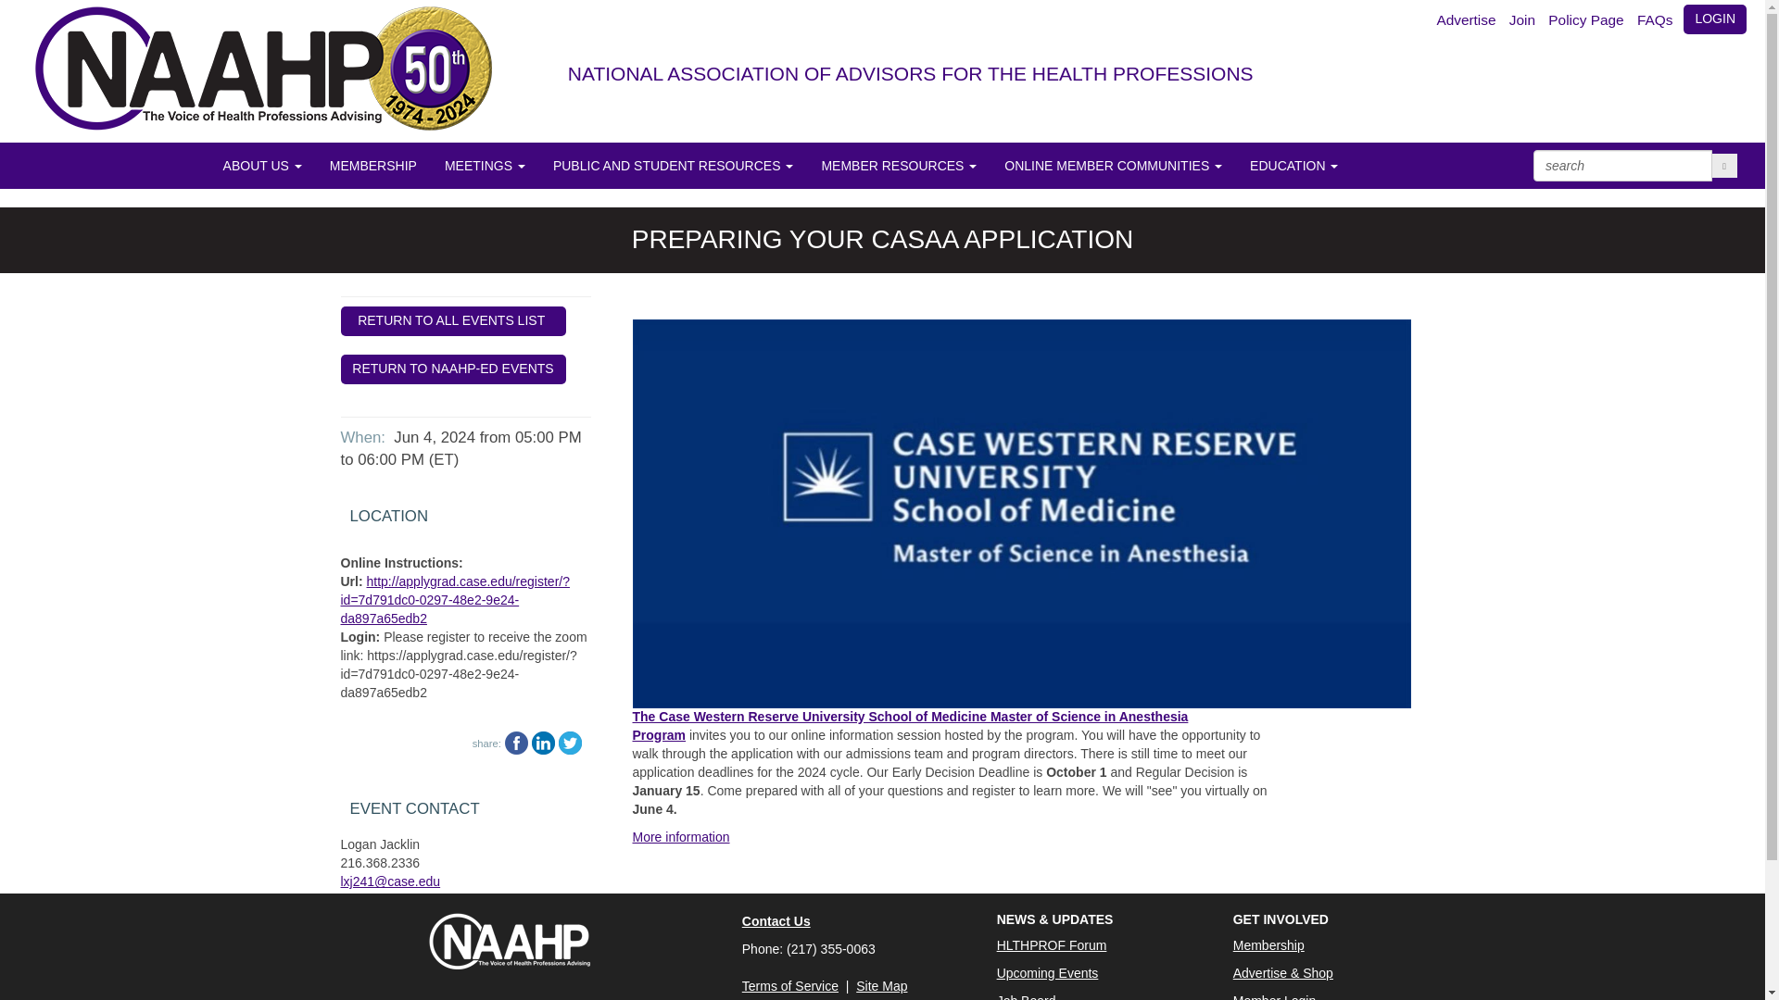 The image size is (1779, 1000). I want to click on PUBLIC AND STUDENT RESOURCES, so click(673, 166).